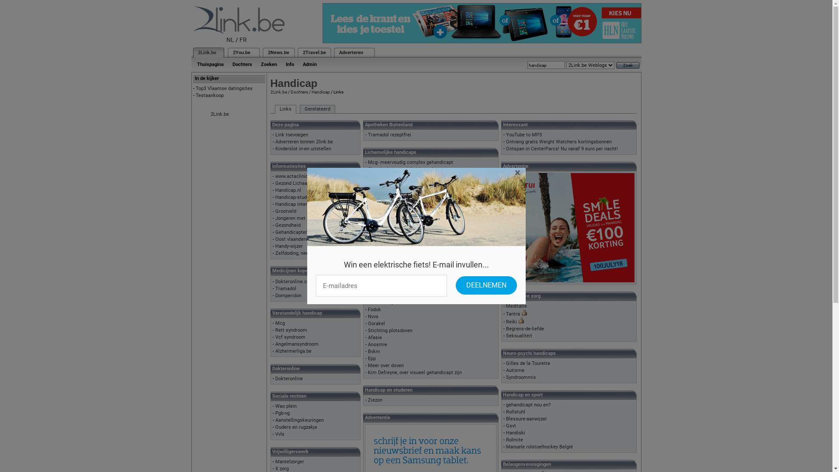 This screenshot has height=472, width=839. I want to click on Mcg, so click(280, 323).